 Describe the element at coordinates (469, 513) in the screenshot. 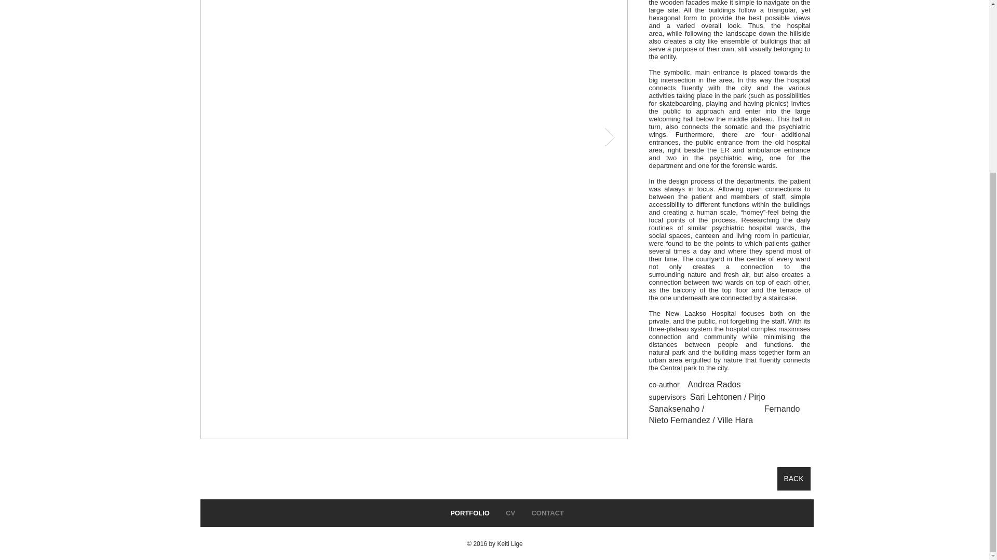

I see `PORTFOLIO` at that location.